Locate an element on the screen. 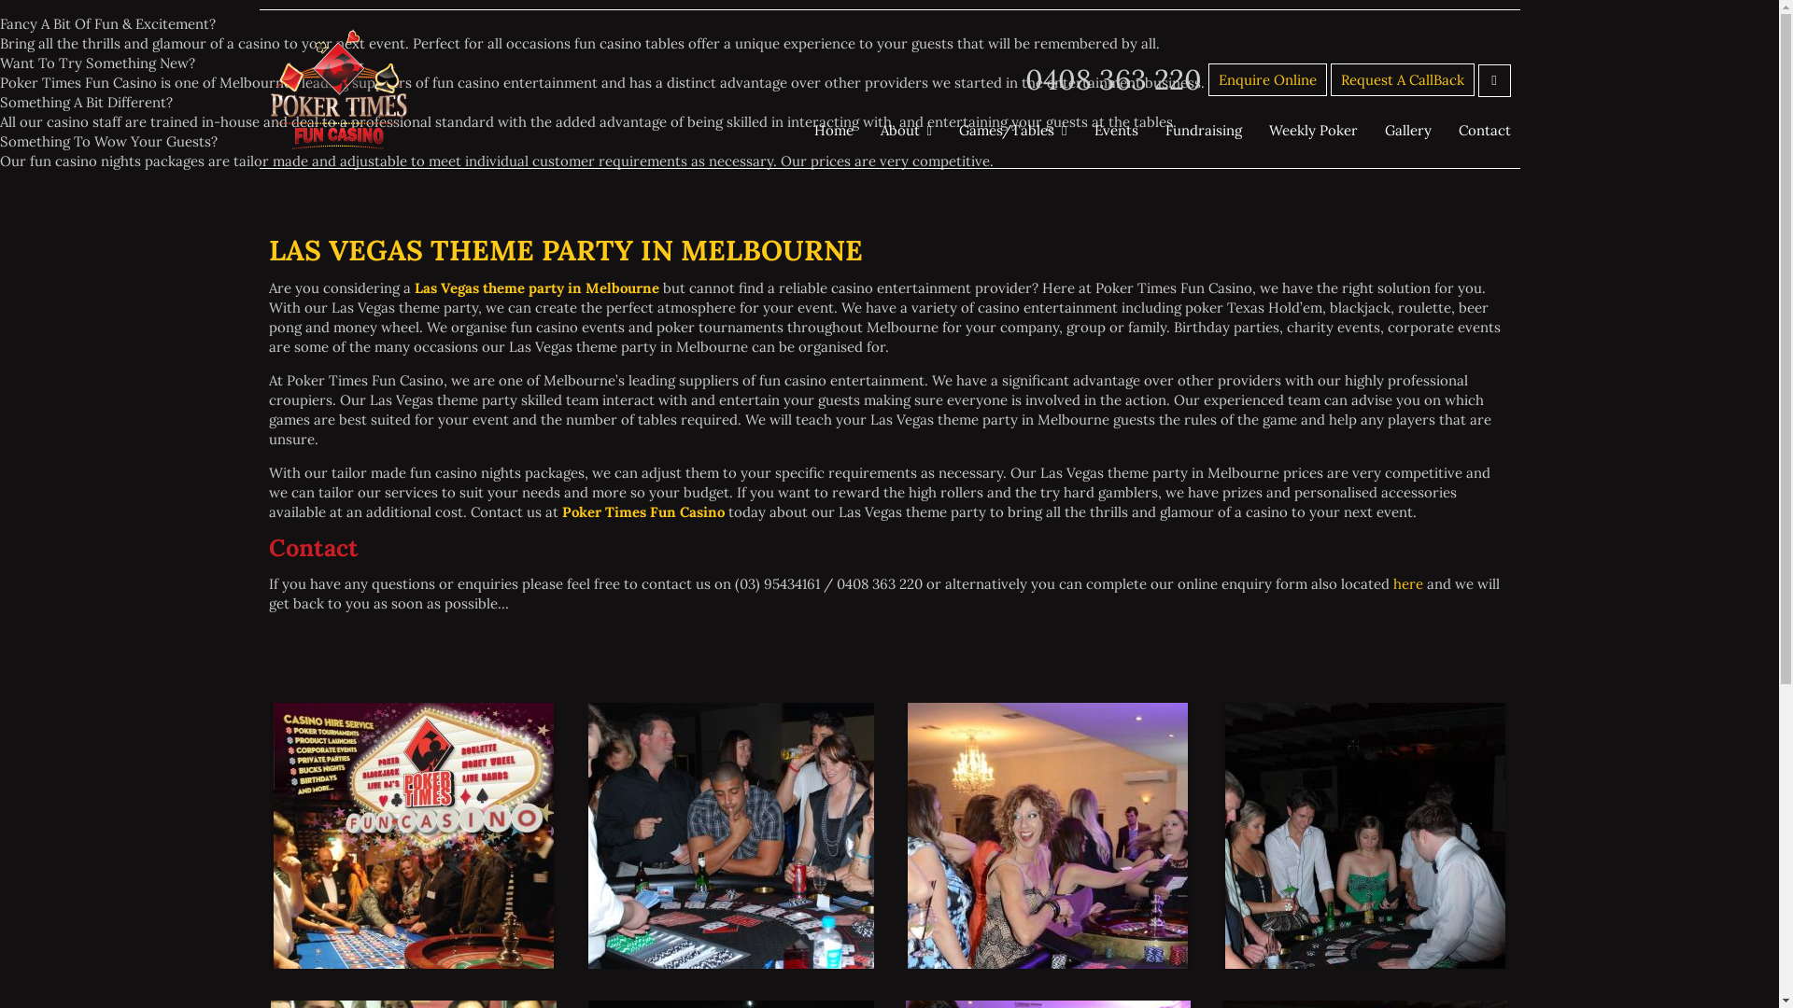 Image resolution: width=1793 pixels, height=1008 pixels. Blackjack-4 is located at coordinates (798, 842).